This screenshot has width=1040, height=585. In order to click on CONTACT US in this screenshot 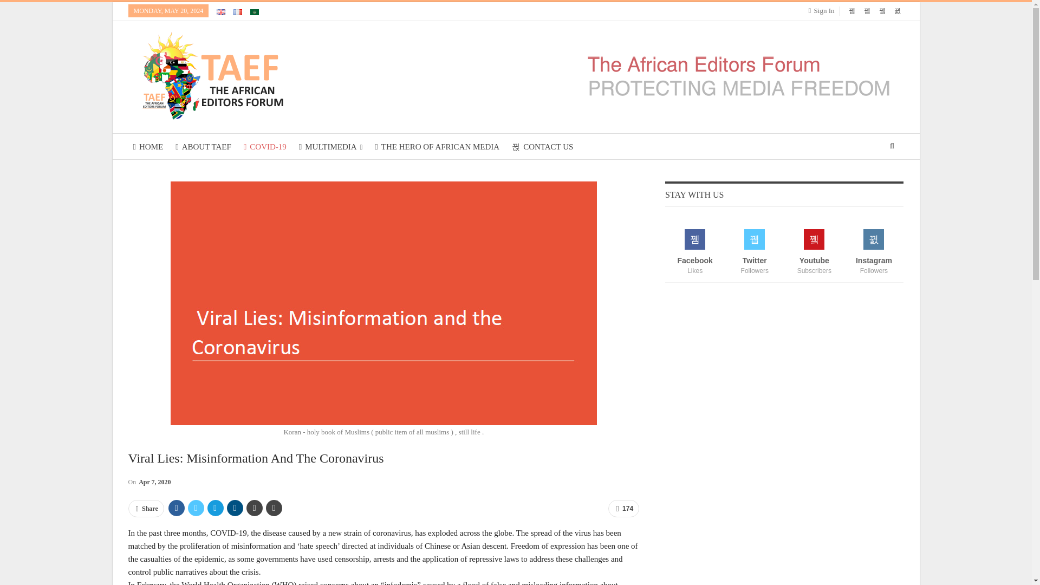, I will do `click(543, 146)`.